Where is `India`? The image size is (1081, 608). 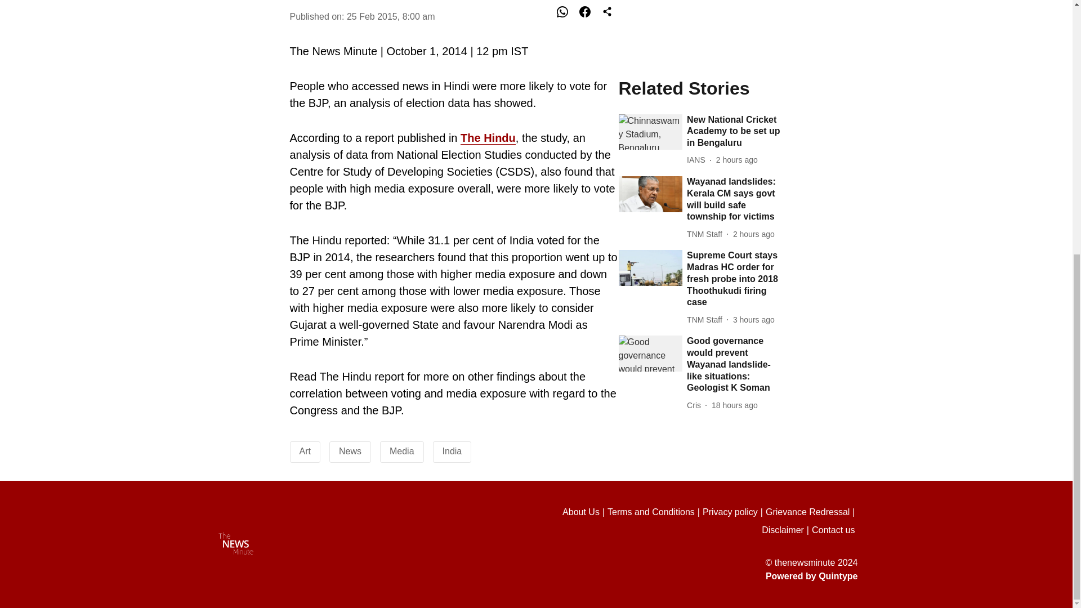 India is located at coordinates (452, 450).